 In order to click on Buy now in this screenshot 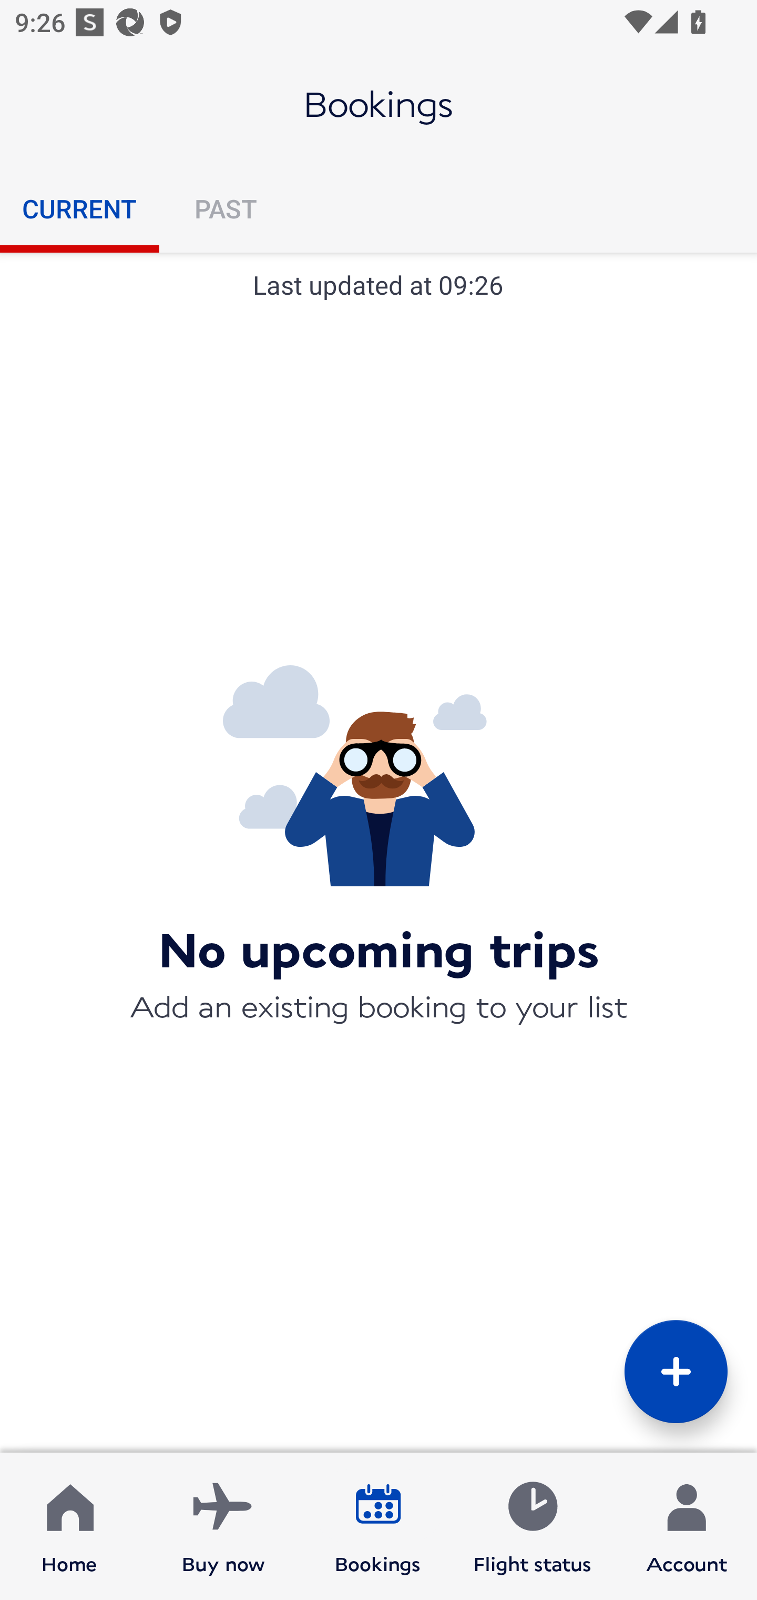, I will do `click(223, 1526)`.